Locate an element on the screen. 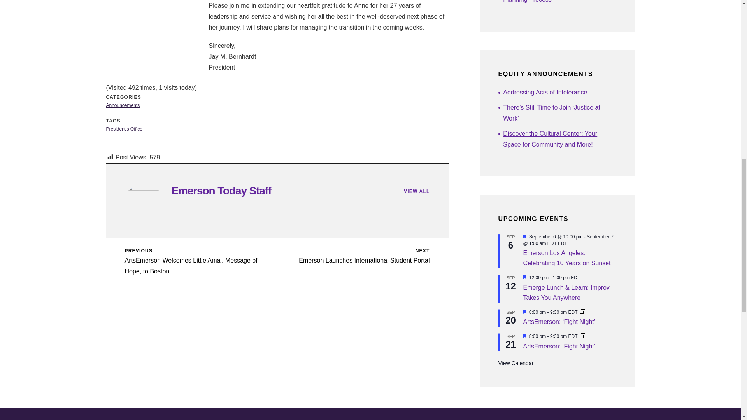 This screenshot has height=420, width=747. Featured is located at coordinates (524, 236).